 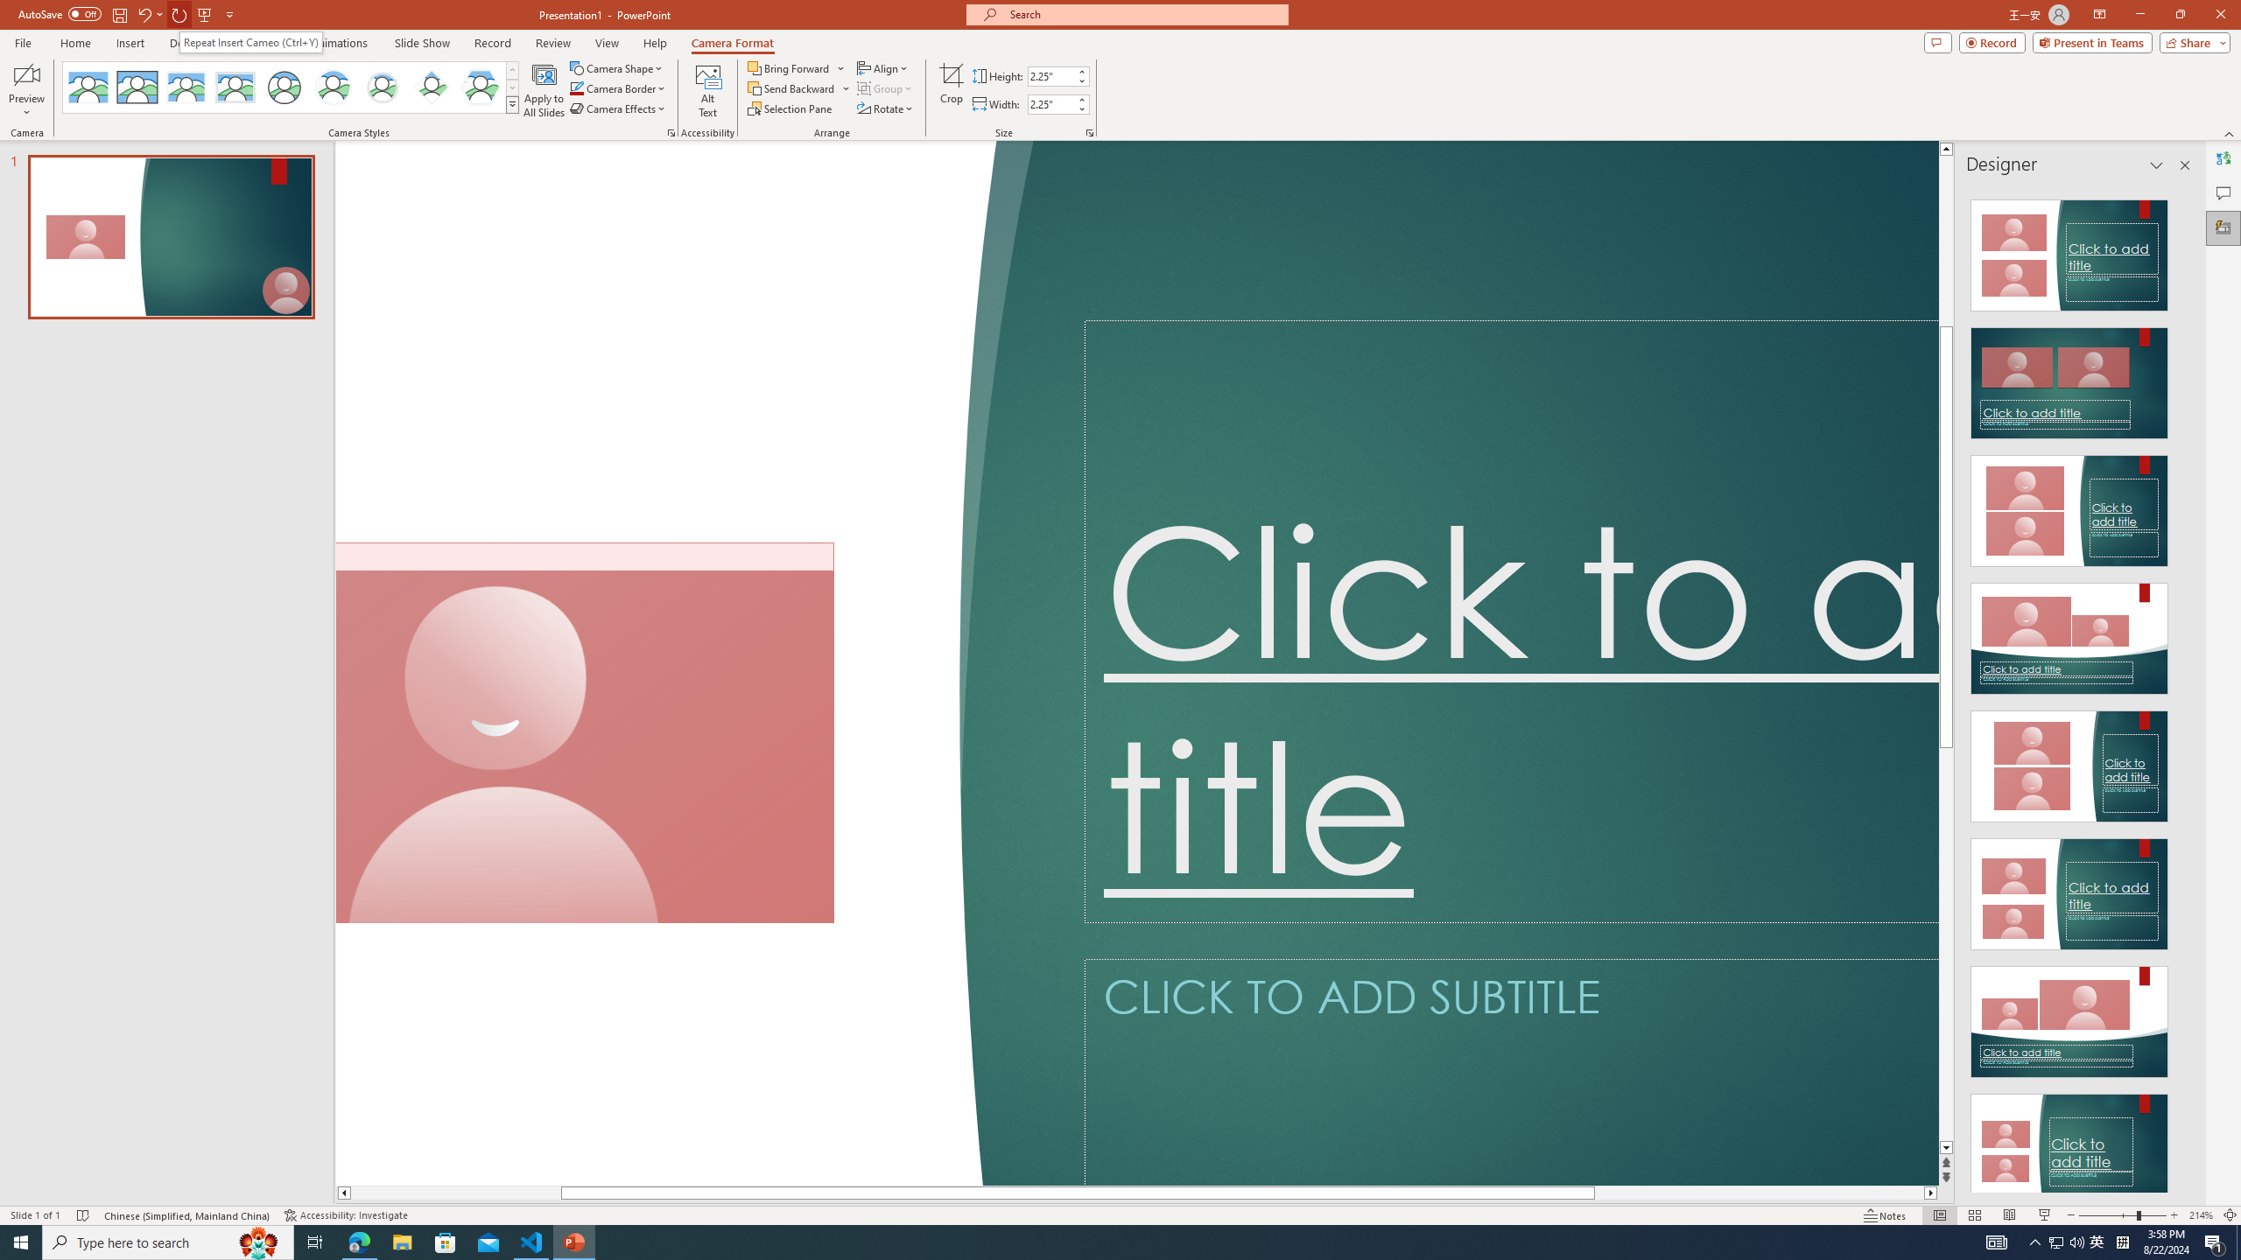 What do you see at coordinates (707, 90) in the screenshot?
I see `Alt Text` at bounding box center [707, 90].